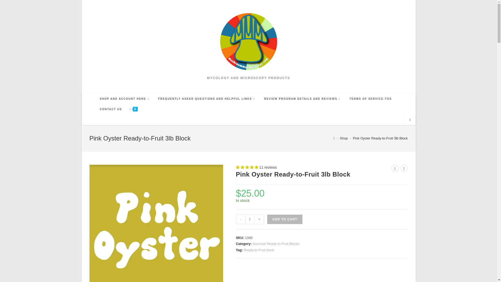 This screenshot has height=282, width=501. What do you see at coordinates (111, 109) in the screenshot?
I see `CONTACT US` at bounding box center [111, 109].